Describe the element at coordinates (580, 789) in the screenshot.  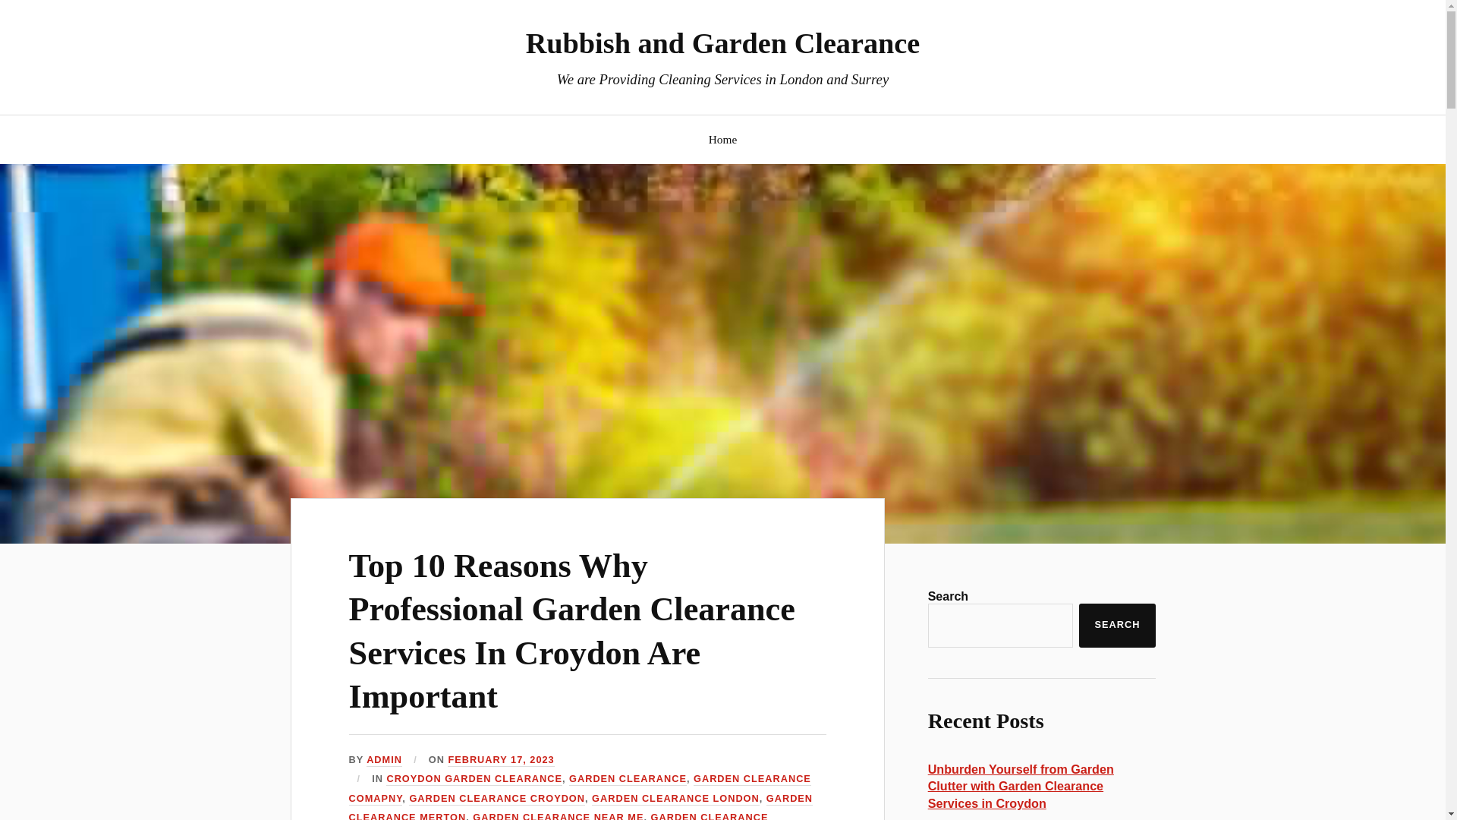
I see `GARDEN CLEARANCE COMAPNY` at that location.